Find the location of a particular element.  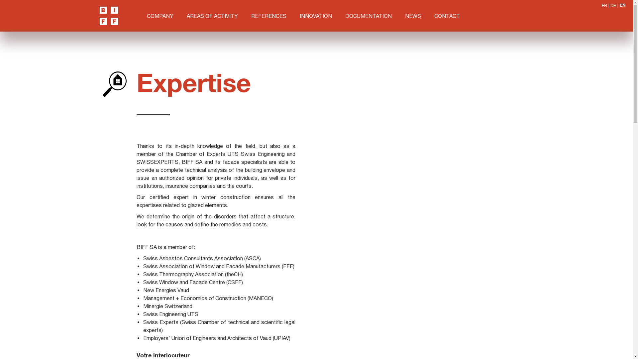

INNOVATION is located at coordinates (316, 16).